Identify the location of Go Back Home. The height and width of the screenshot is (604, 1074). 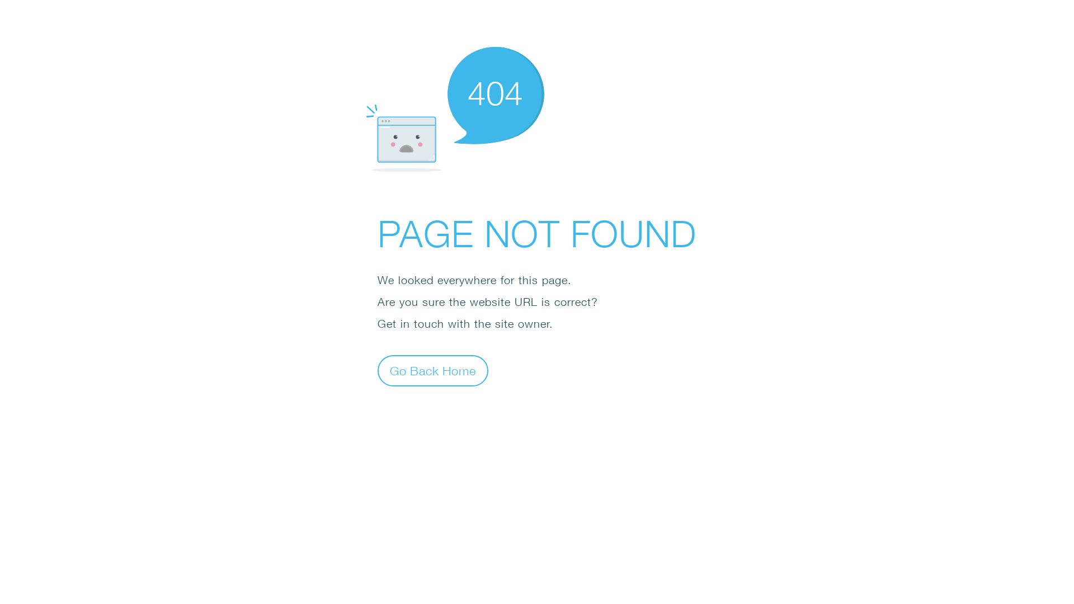
(433, 370).